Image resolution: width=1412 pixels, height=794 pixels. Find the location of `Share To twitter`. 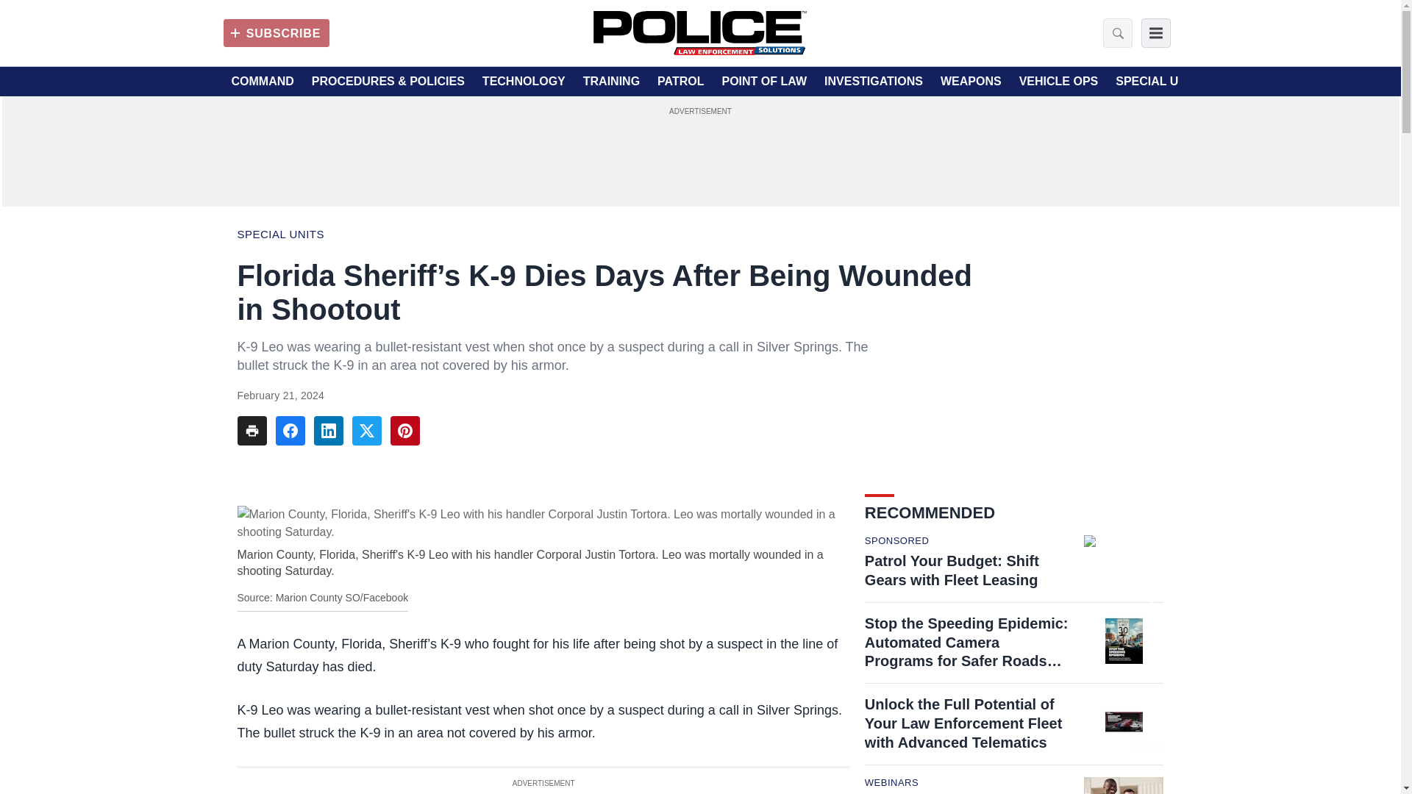

Share To twitter is located at coordinates (366, 430).